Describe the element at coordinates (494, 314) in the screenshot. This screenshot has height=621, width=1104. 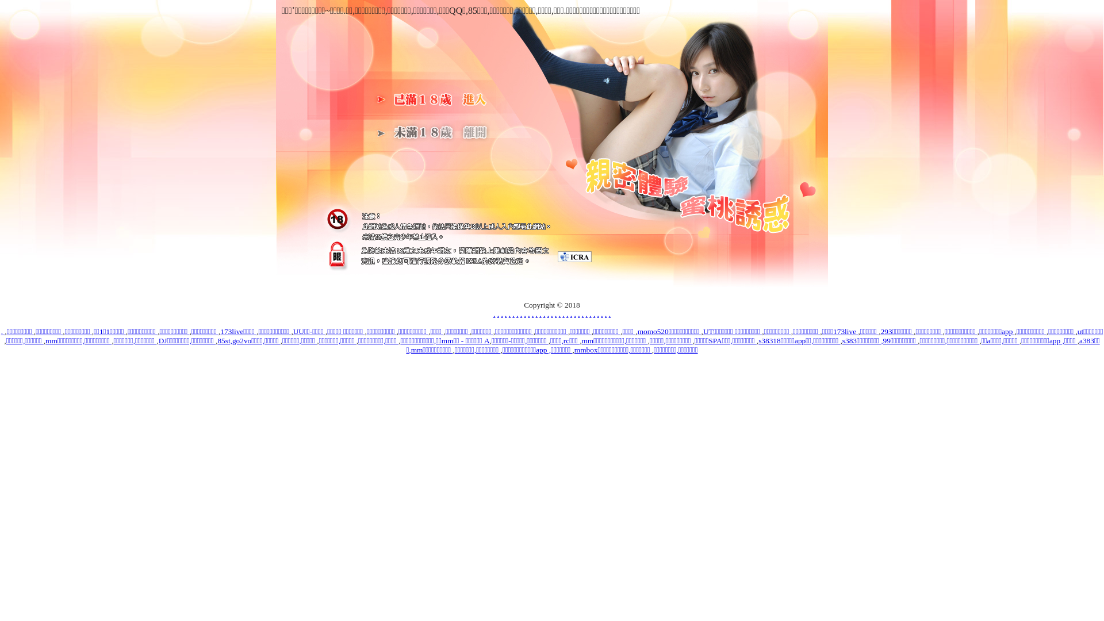
I see `.` at that location.